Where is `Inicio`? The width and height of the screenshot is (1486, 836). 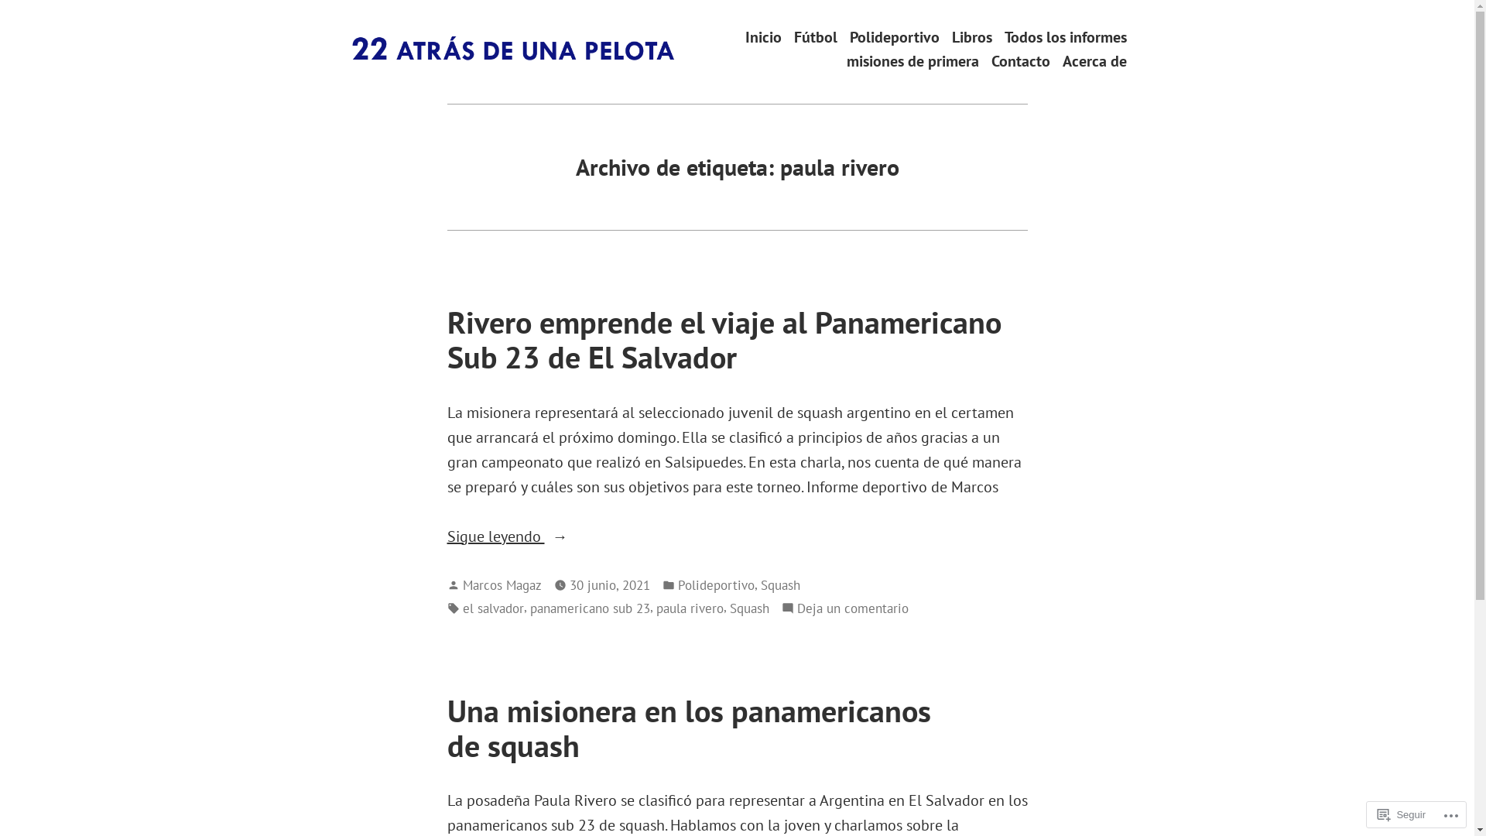 Inicio is located at coordinates (763, 37).